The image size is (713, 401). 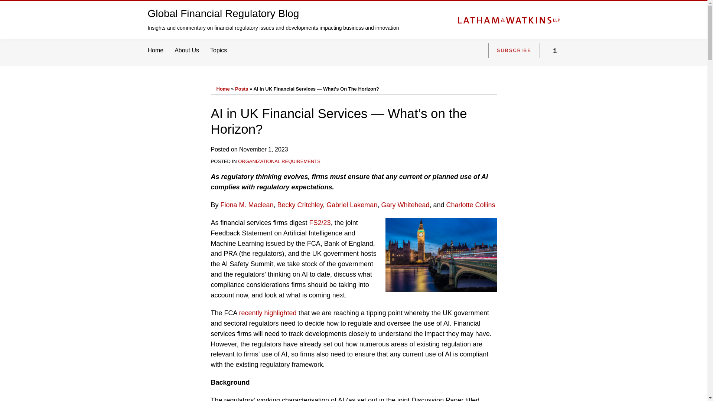 I want to click on SUBSCRIBE, so click(x=514, y=50).